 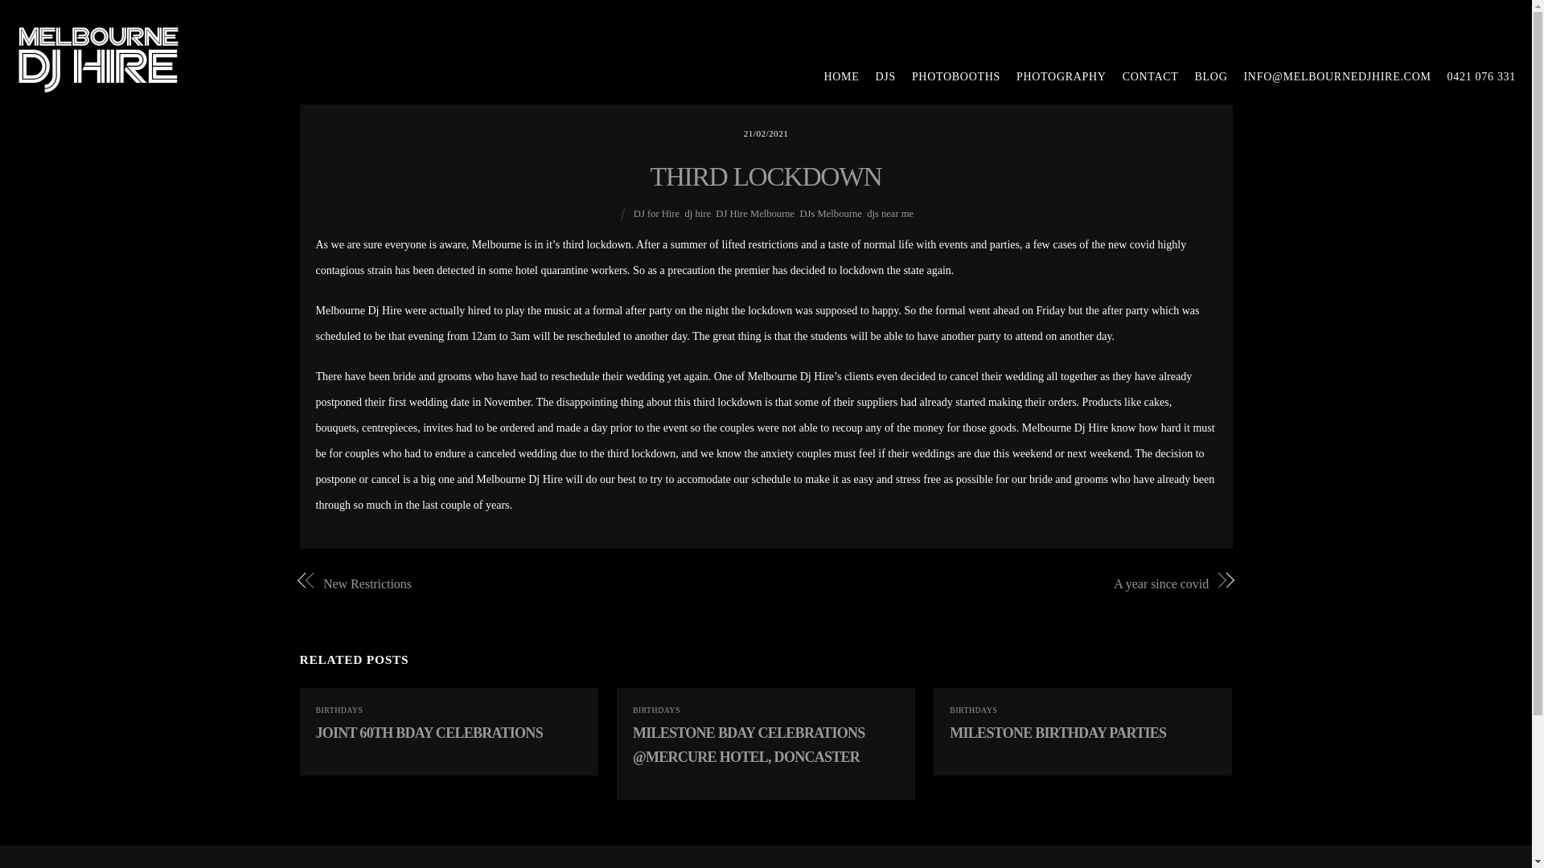 What do you see at coordinates (973, 710) in the screenshot?
I see `BIRTHDAYS` at bounding box center [973, 710].